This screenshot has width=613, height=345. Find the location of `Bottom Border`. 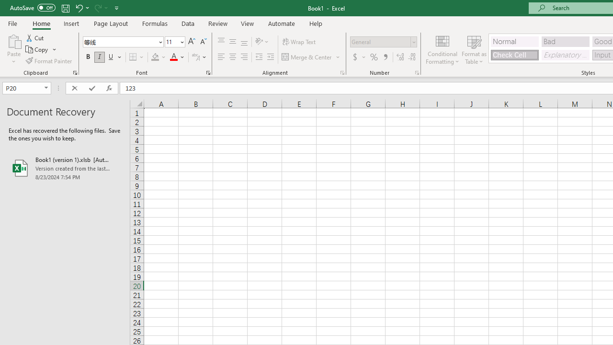

Bottom Border is located at coordinates (133, 57).